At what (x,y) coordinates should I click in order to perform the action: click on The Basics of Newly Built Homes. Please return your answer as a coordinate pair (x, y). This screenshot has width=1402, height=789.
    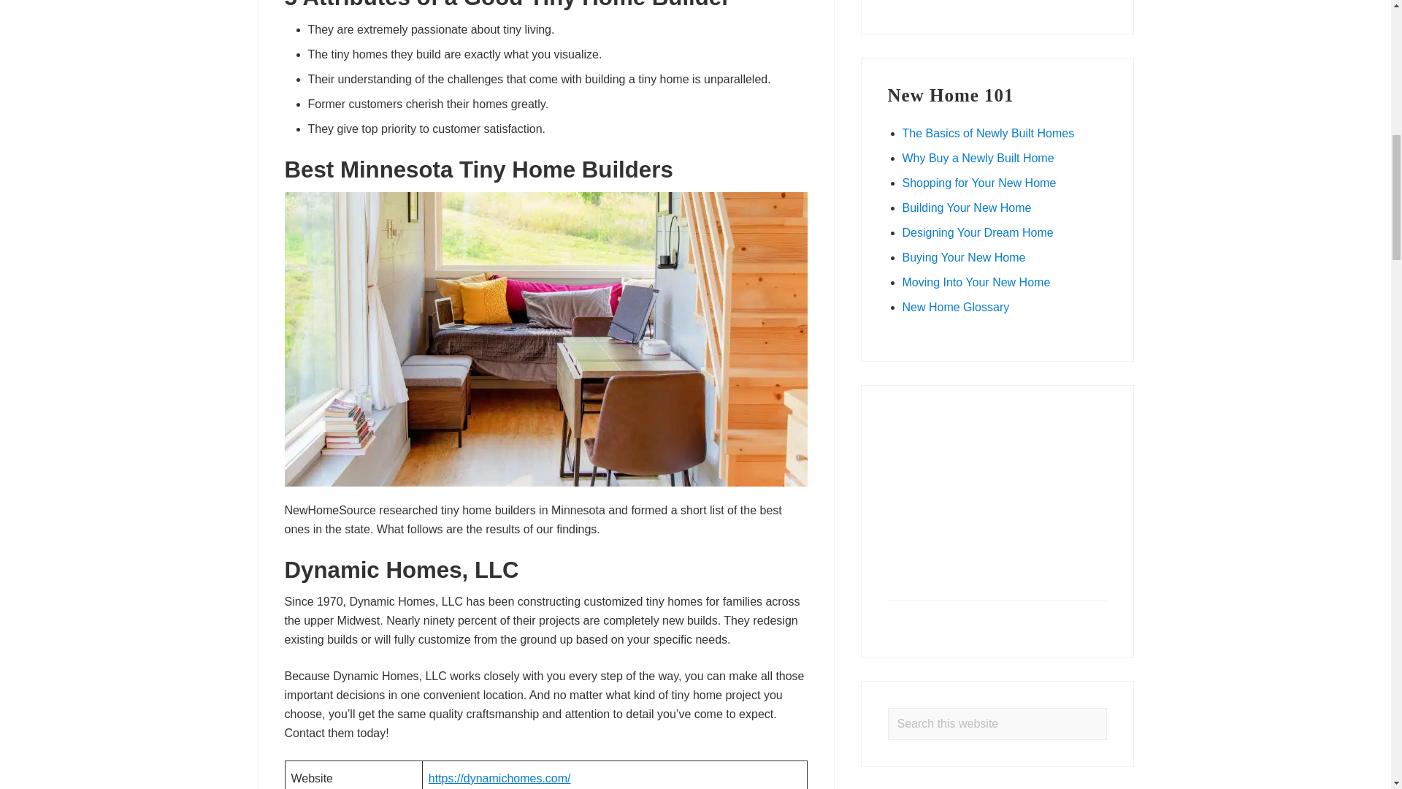
    Looking at the image, I should click on (989, 133).